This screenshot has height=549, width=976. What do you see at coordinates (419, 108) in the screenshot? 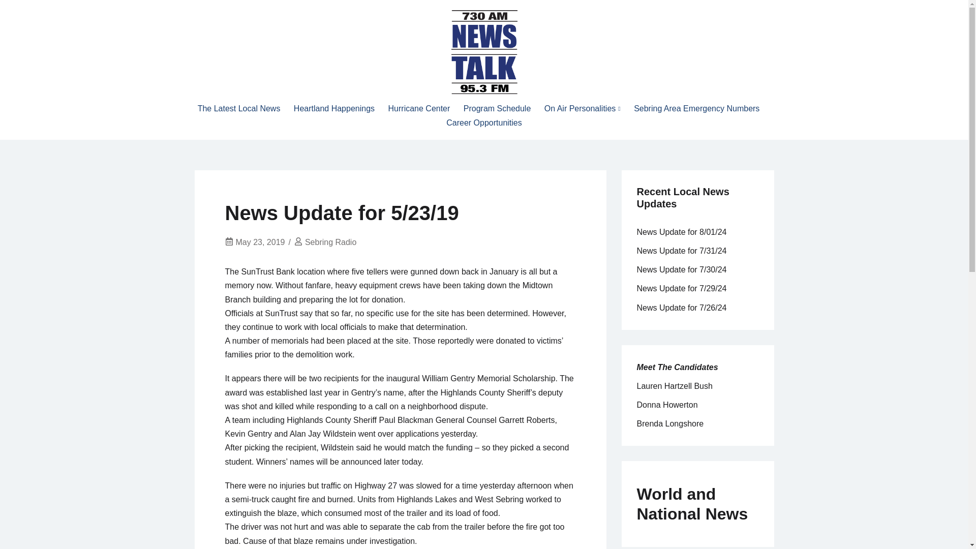
I see `Hurricane Center` at bounding box center [419, 108].